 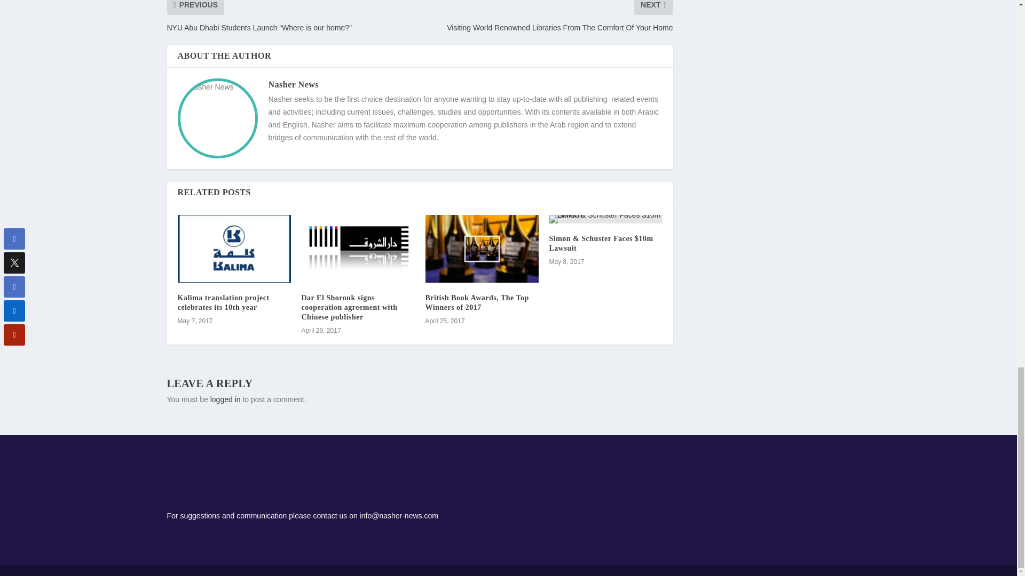 What do you see at coordinates (223, 302) in the screenshot?
I see `Kalima translation project celebrates its 10th year` at bounding box center [223, 302].